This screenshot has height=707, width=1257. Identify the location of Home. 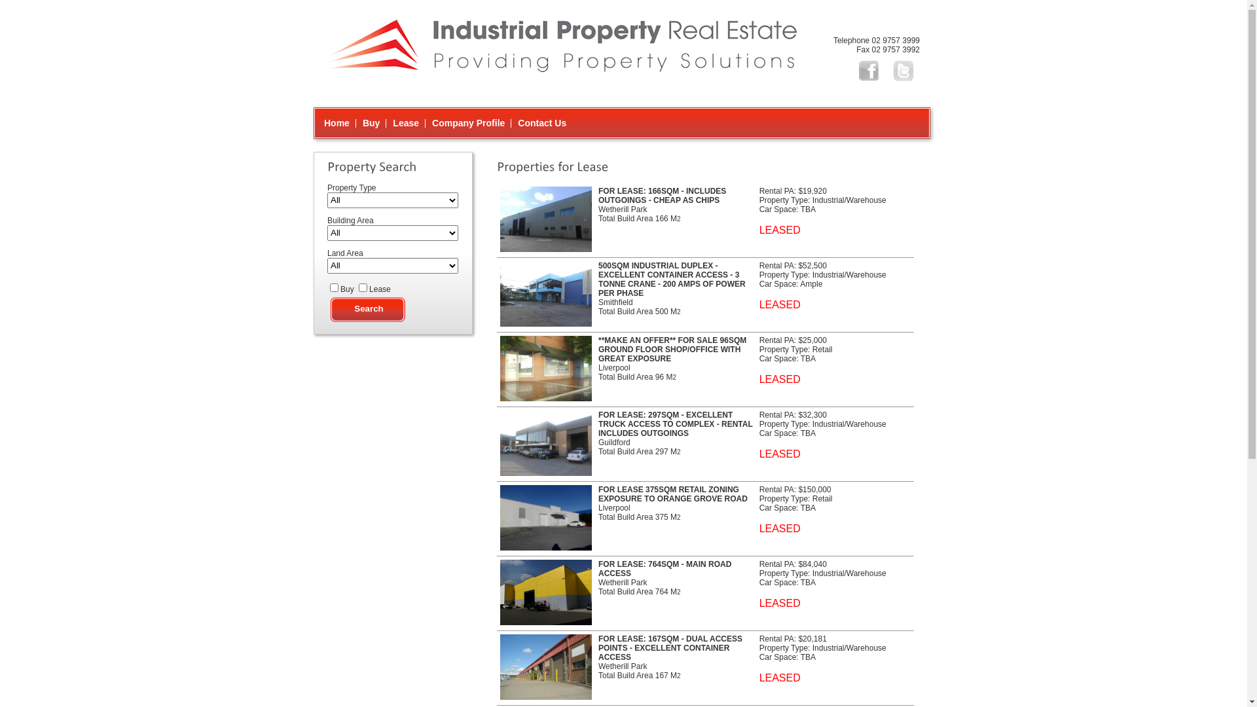
(337, 123).